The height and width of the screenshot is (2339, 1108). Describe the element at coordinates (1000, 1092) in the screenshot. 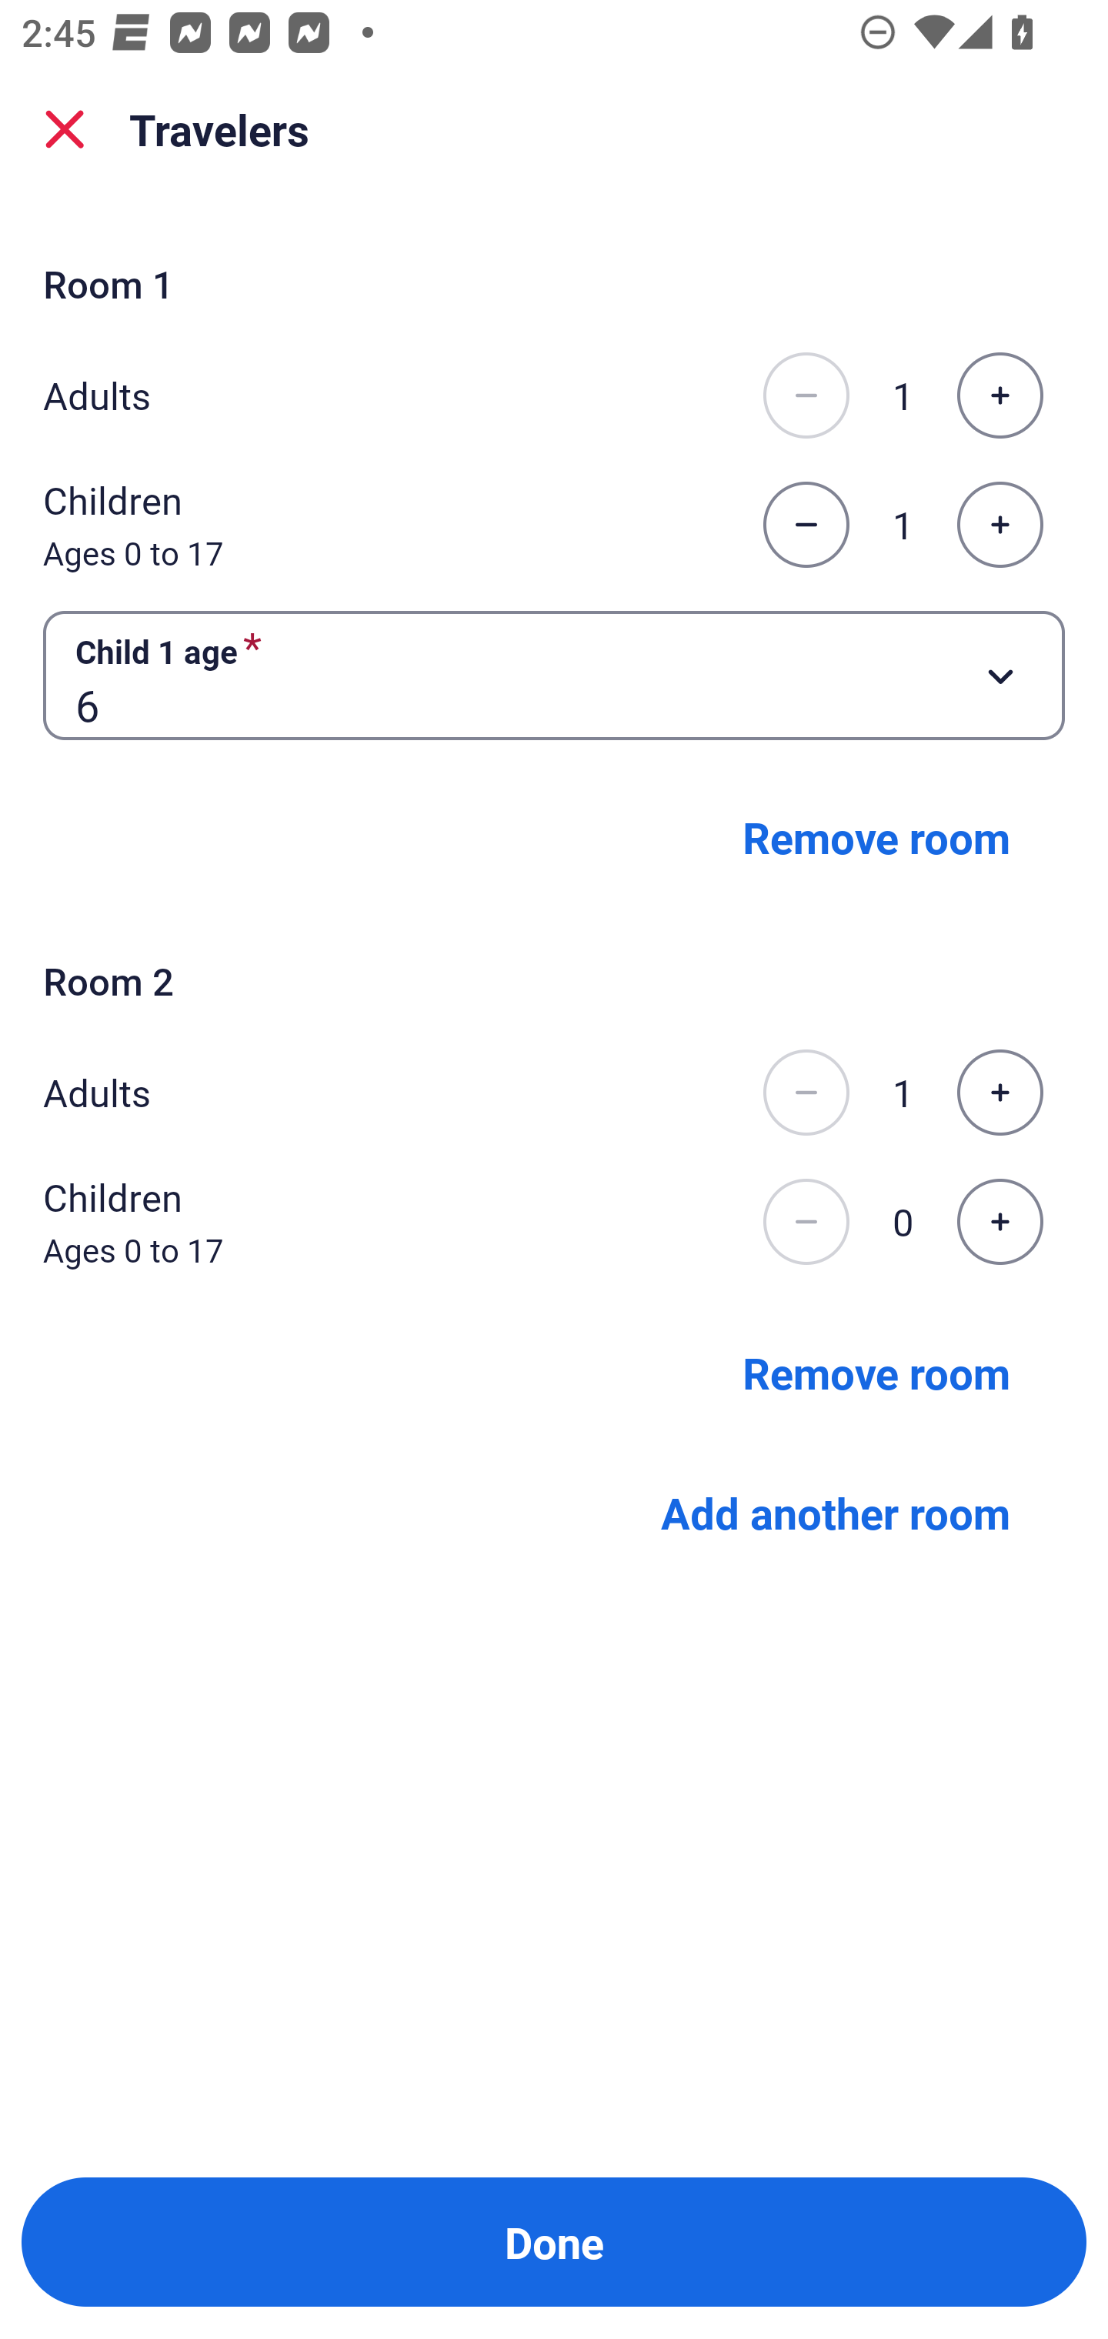

I see `Increase the number of adults` at that location.